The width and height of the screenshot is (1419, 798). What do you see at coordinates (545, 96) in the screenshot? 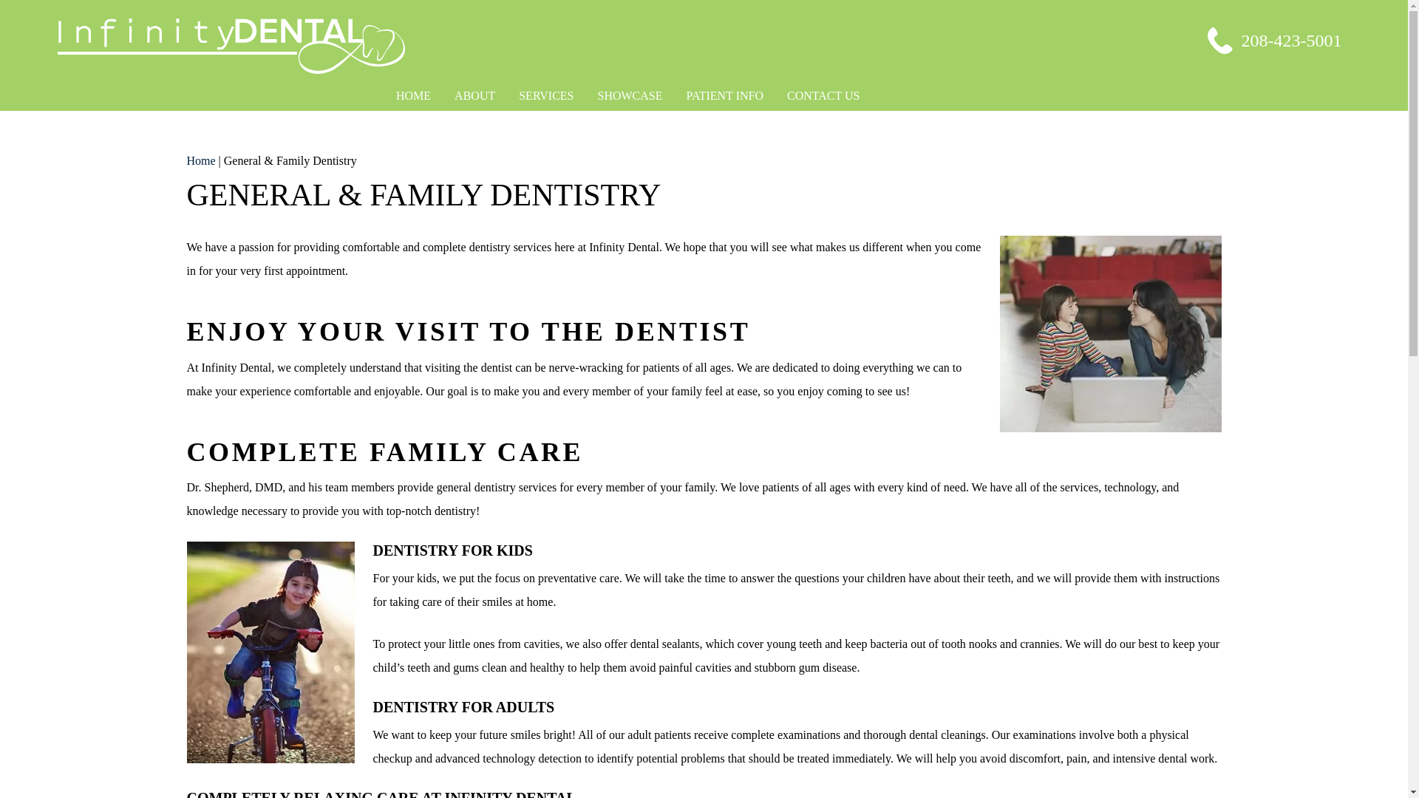
I see `SERVICES` at bounding box center [545, 96].